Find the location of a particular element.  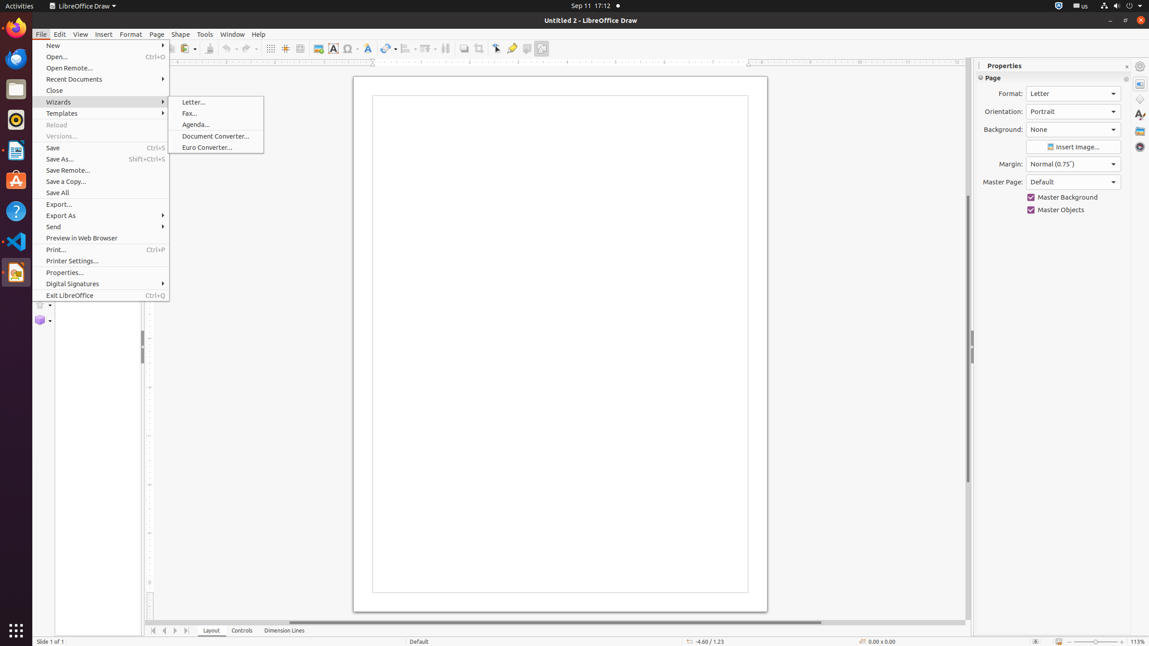

Save All is located at coordinates (101, 193).